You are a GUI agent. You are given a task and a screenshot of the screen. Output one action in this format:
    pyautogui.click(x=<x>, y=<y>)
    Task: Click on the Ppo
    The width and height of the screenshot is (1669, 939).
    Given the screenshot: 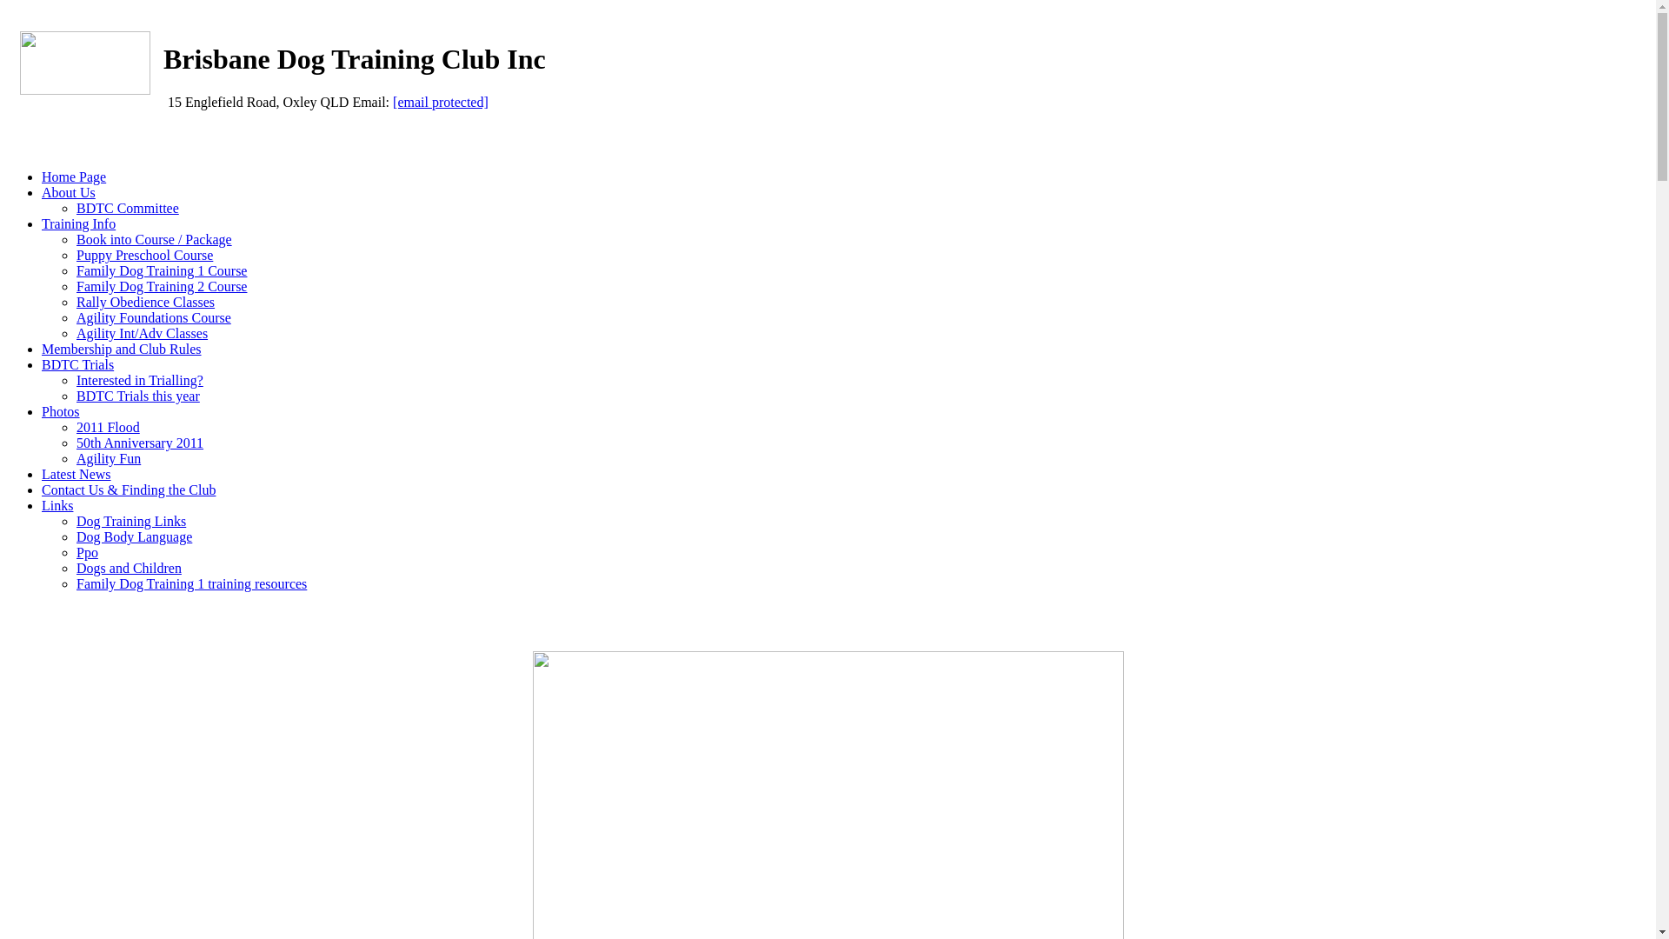 What is the action you would take?
    pyautogui.click(x=87, y=553)
    